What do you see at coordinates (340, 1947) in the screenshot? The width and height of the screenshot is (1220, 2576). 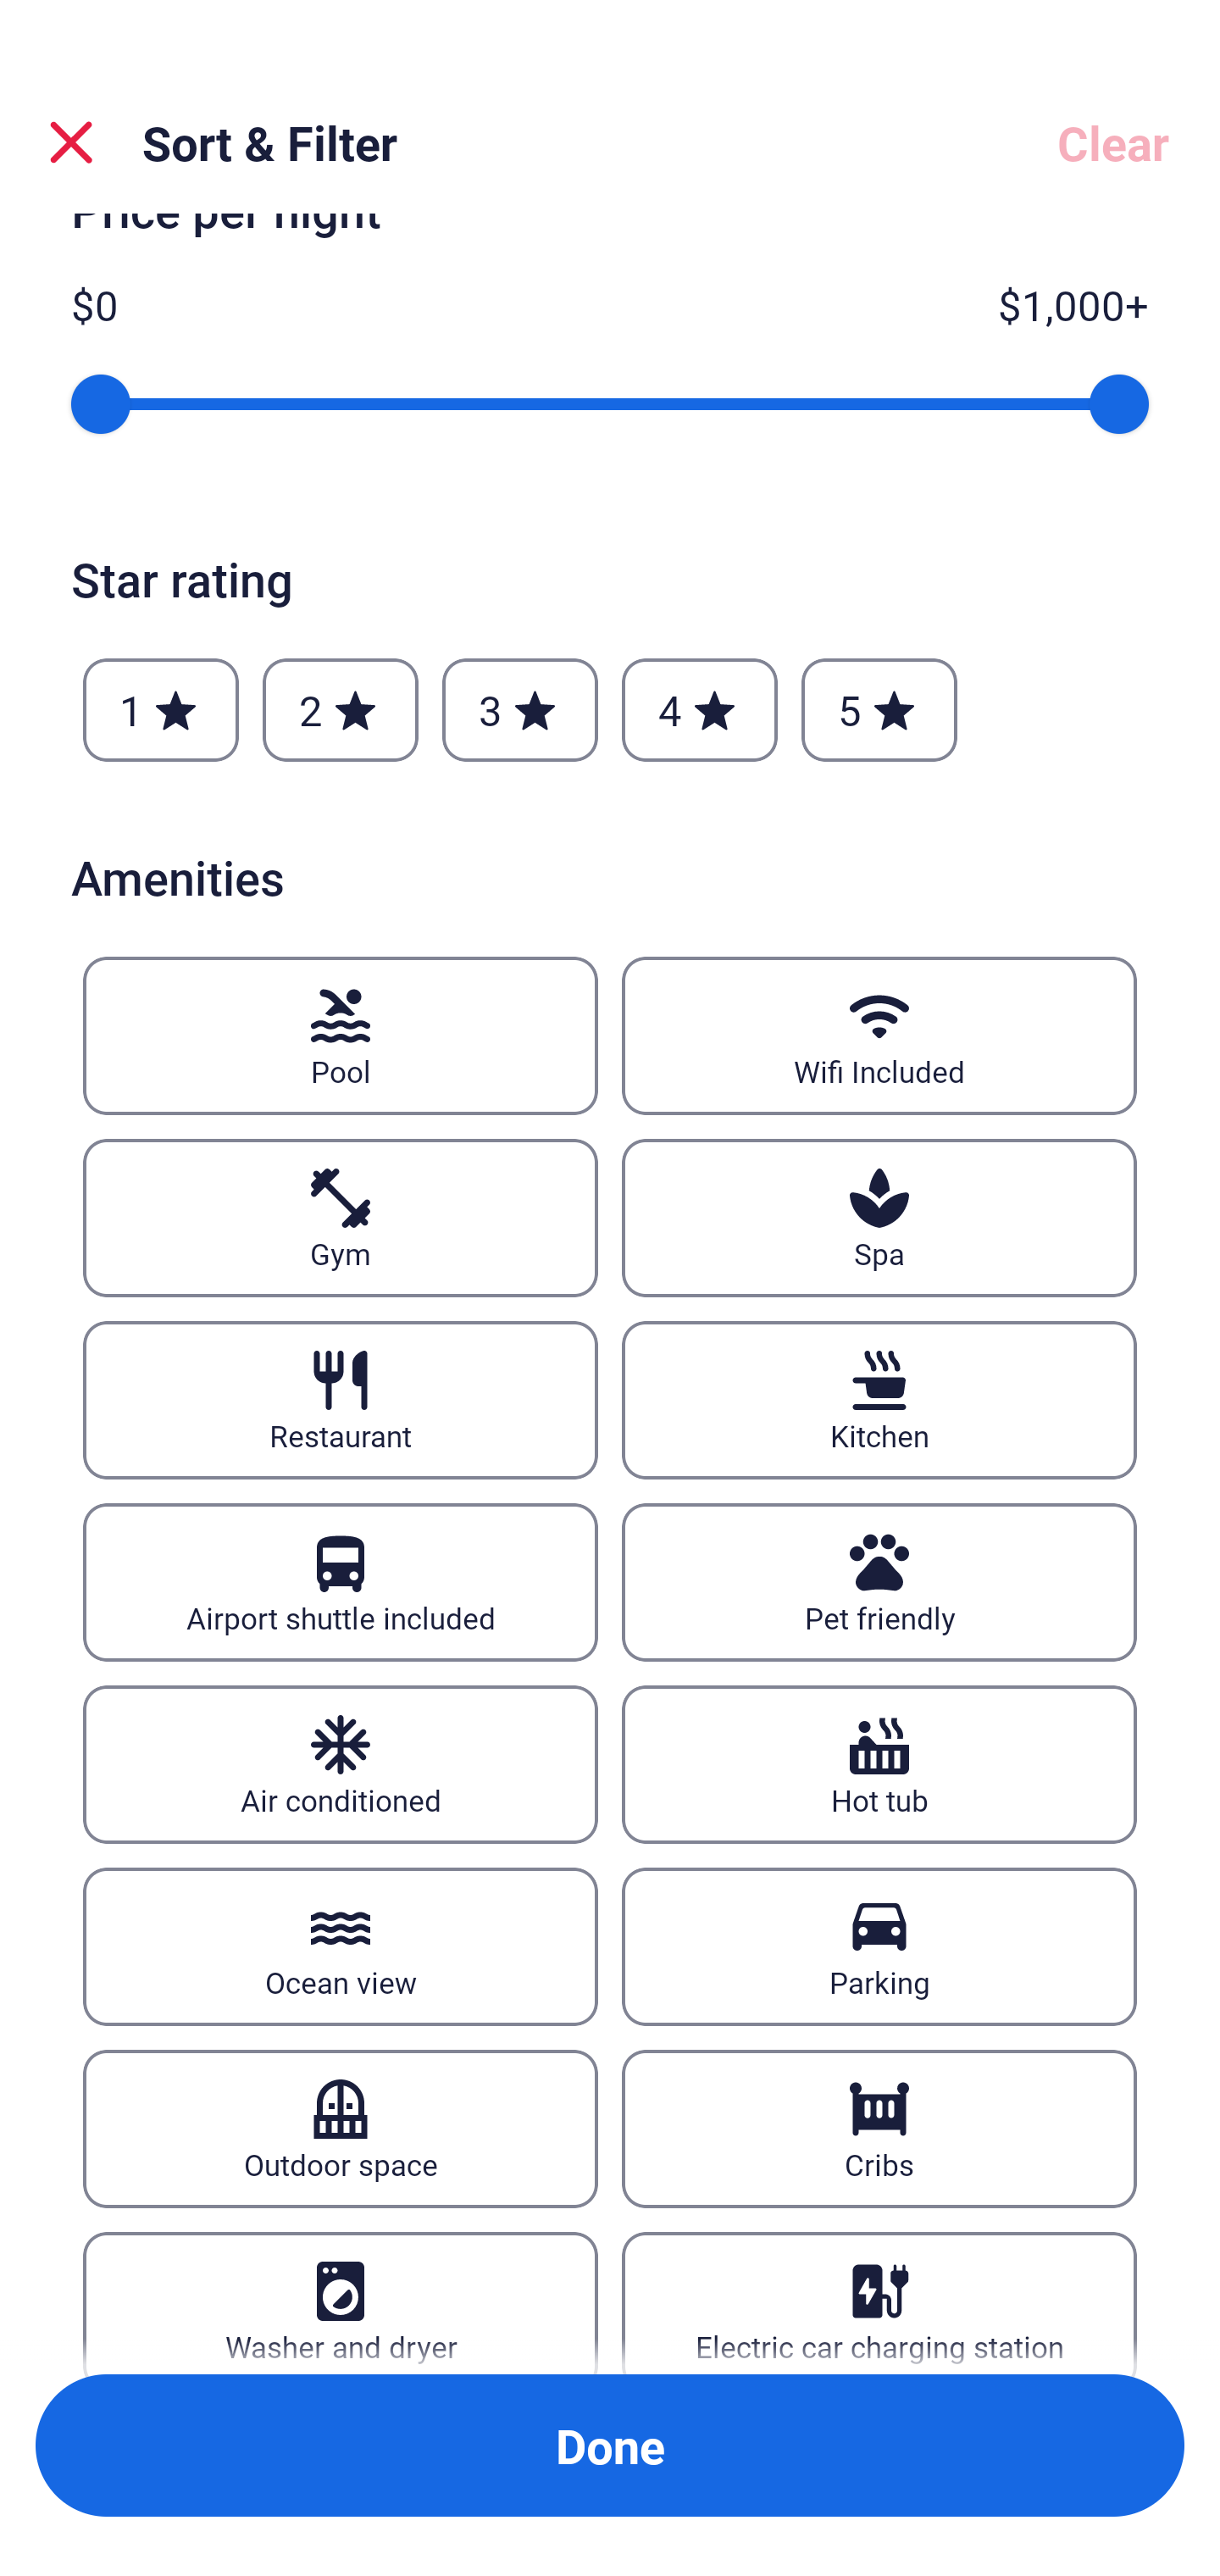 I see `Ocean view` at bounding box center [340, 1947].